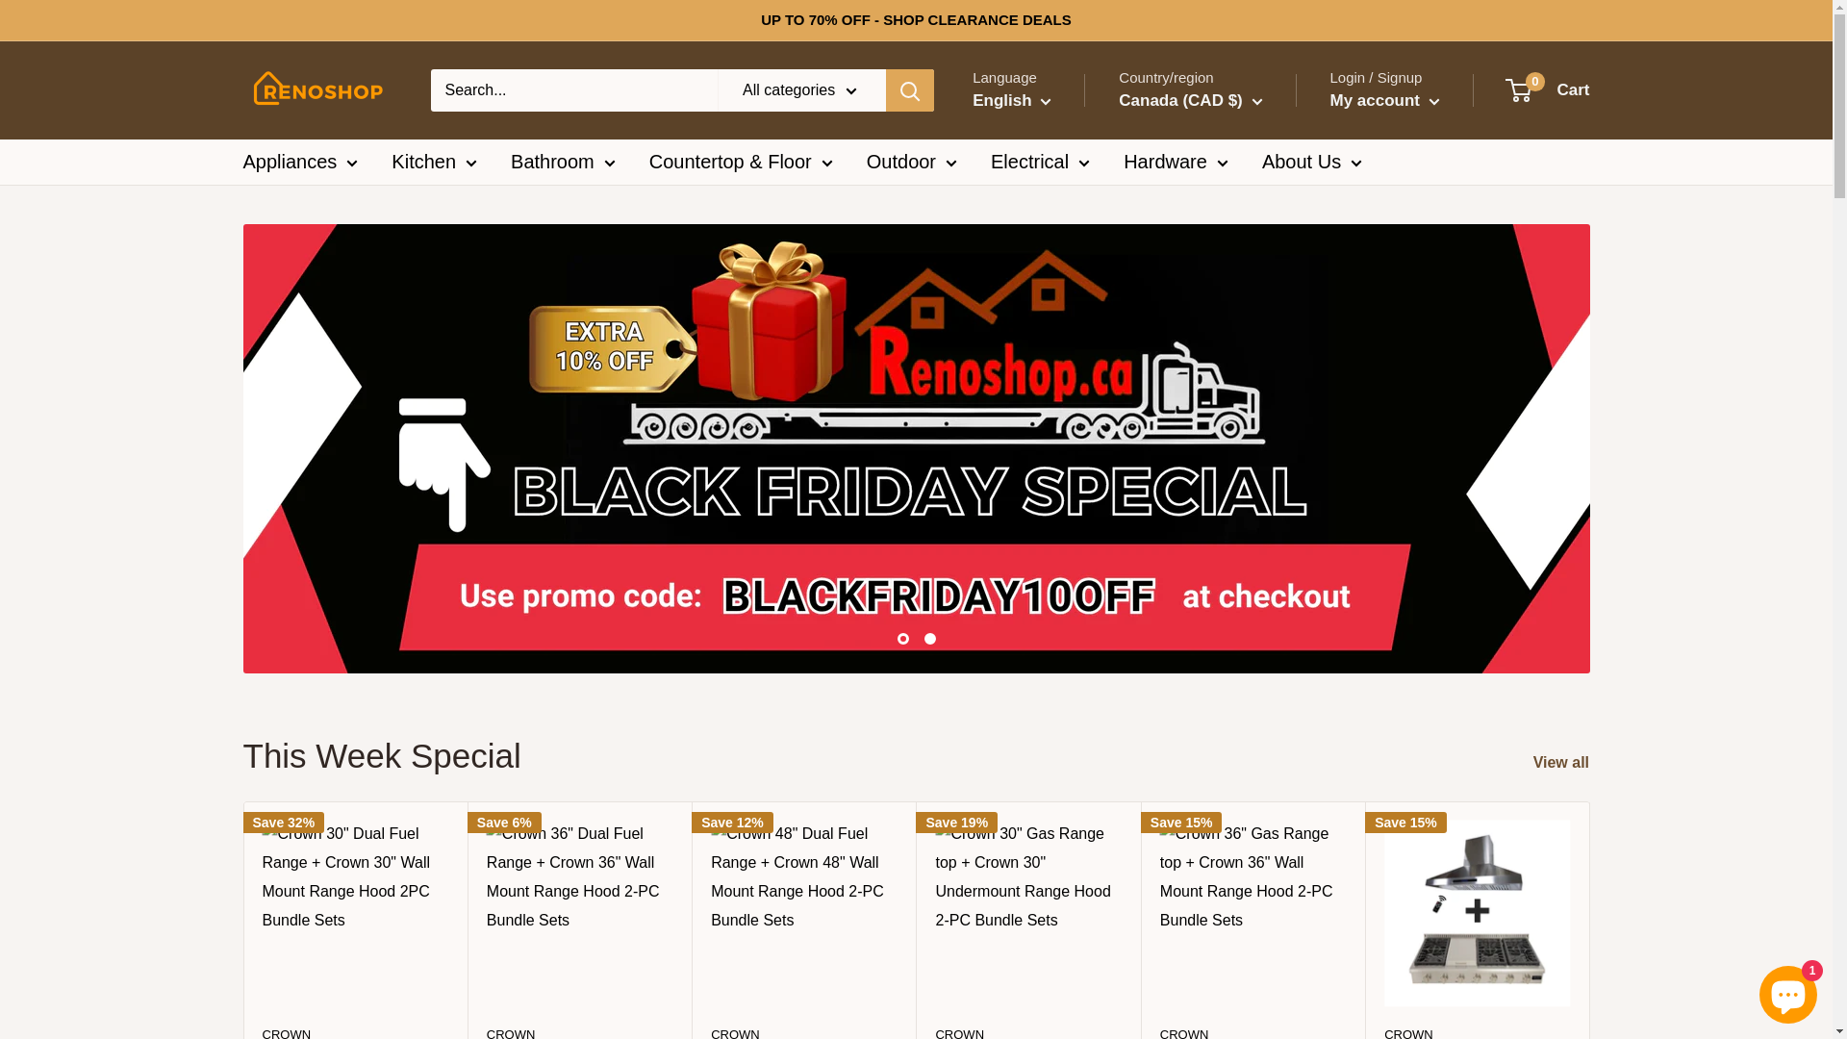  What do you see at coordinates (1028, 185) in the screenshot?
I see `fr` at bounding box center [1028, 185].